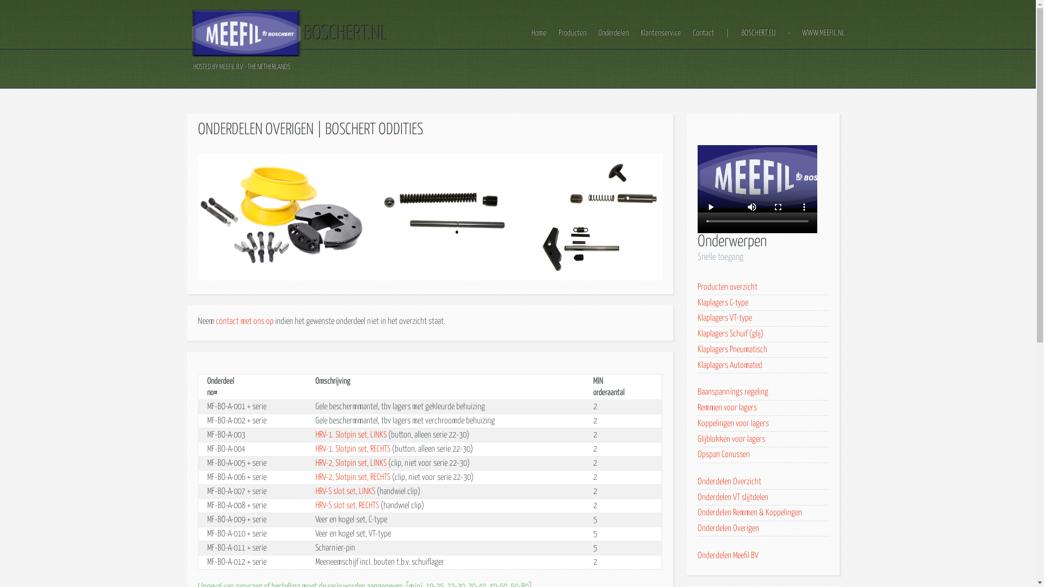 Image resolution: width=1044 pixels, height=587 pixels. I want to click on Klaplagers C-type, so click(723, 303).